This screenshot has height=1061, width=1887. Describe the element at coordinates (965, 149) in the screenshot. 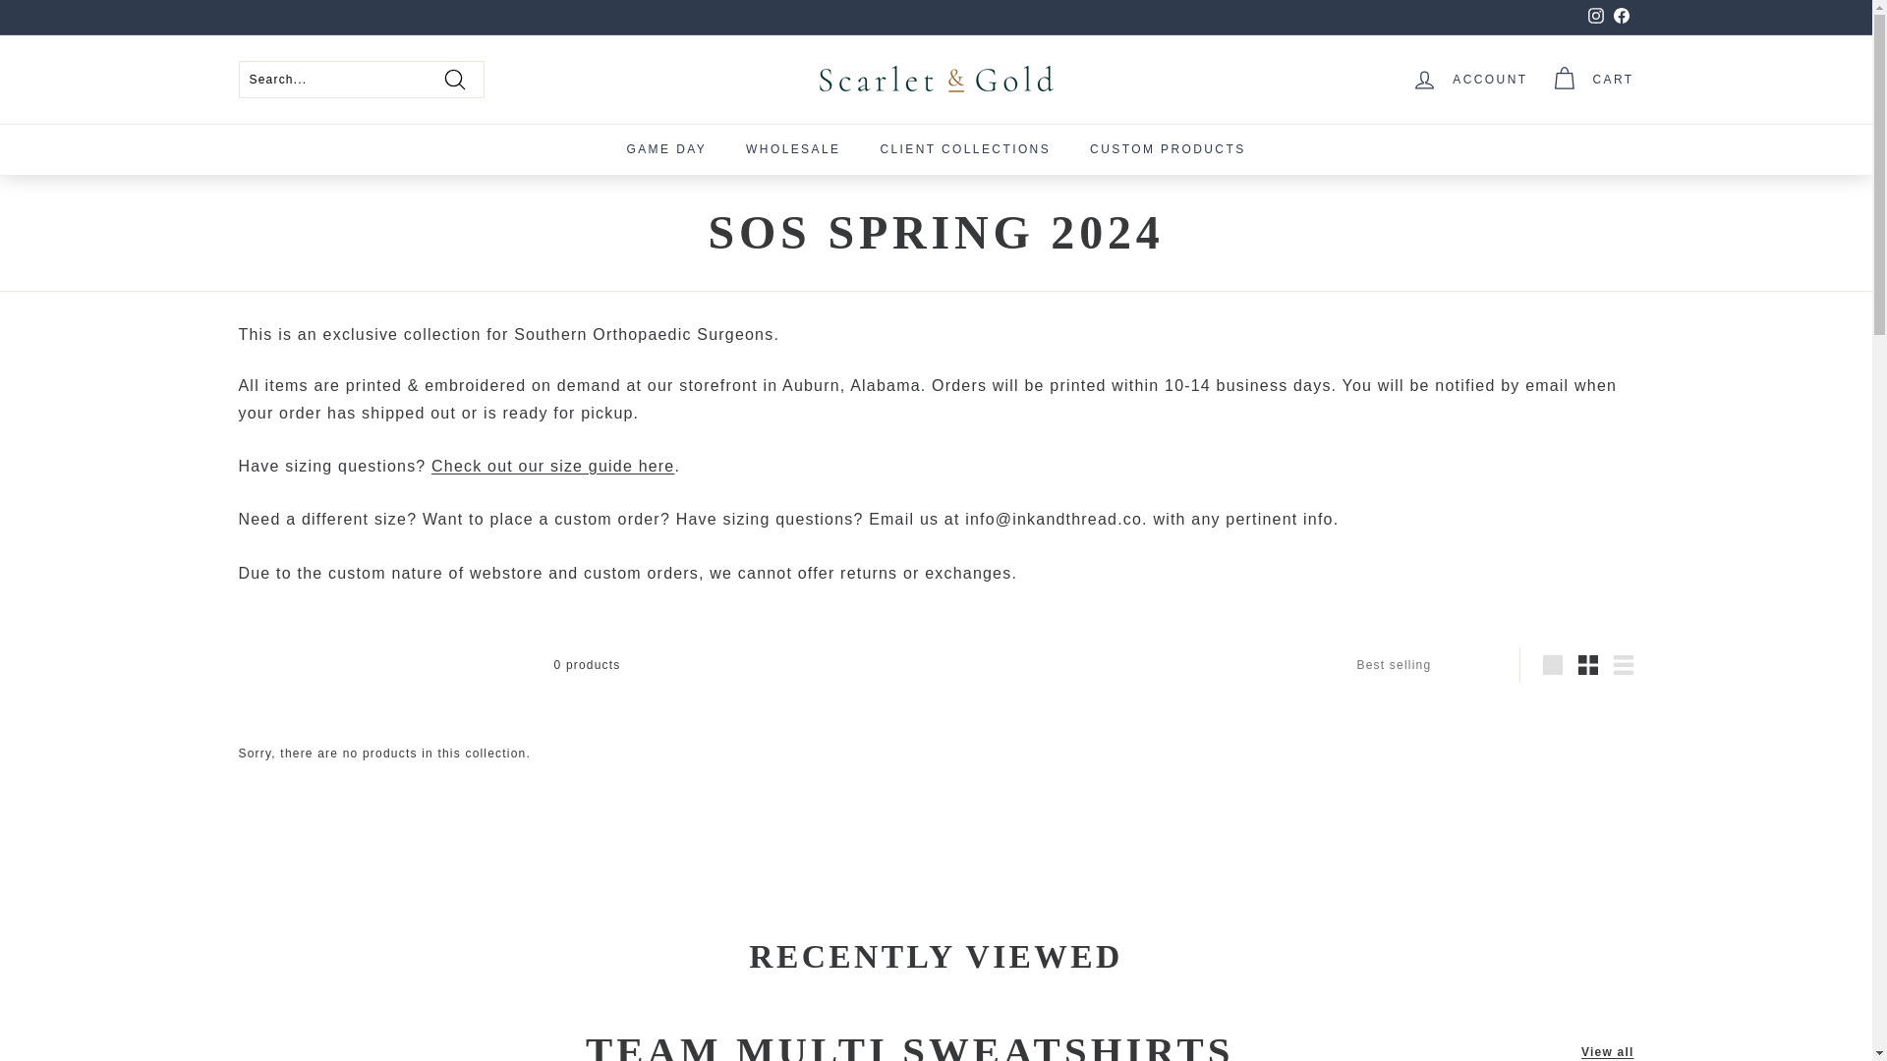

I see `CLIENT COLLECTIONS` at that location.